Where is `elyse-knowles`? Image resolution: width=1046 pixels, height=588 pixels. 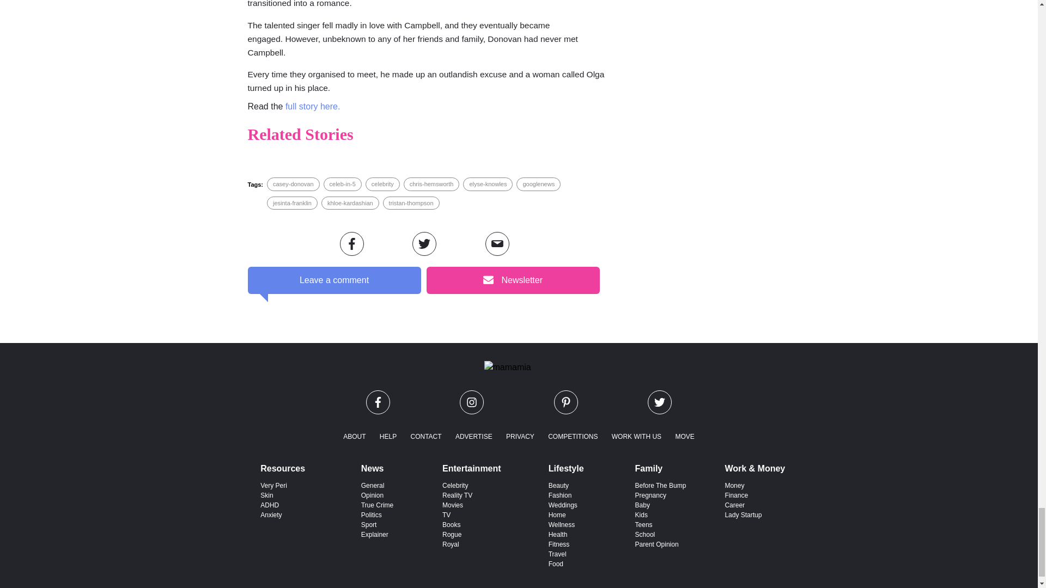
elyse-knowles is located at coordinates (487, 184).